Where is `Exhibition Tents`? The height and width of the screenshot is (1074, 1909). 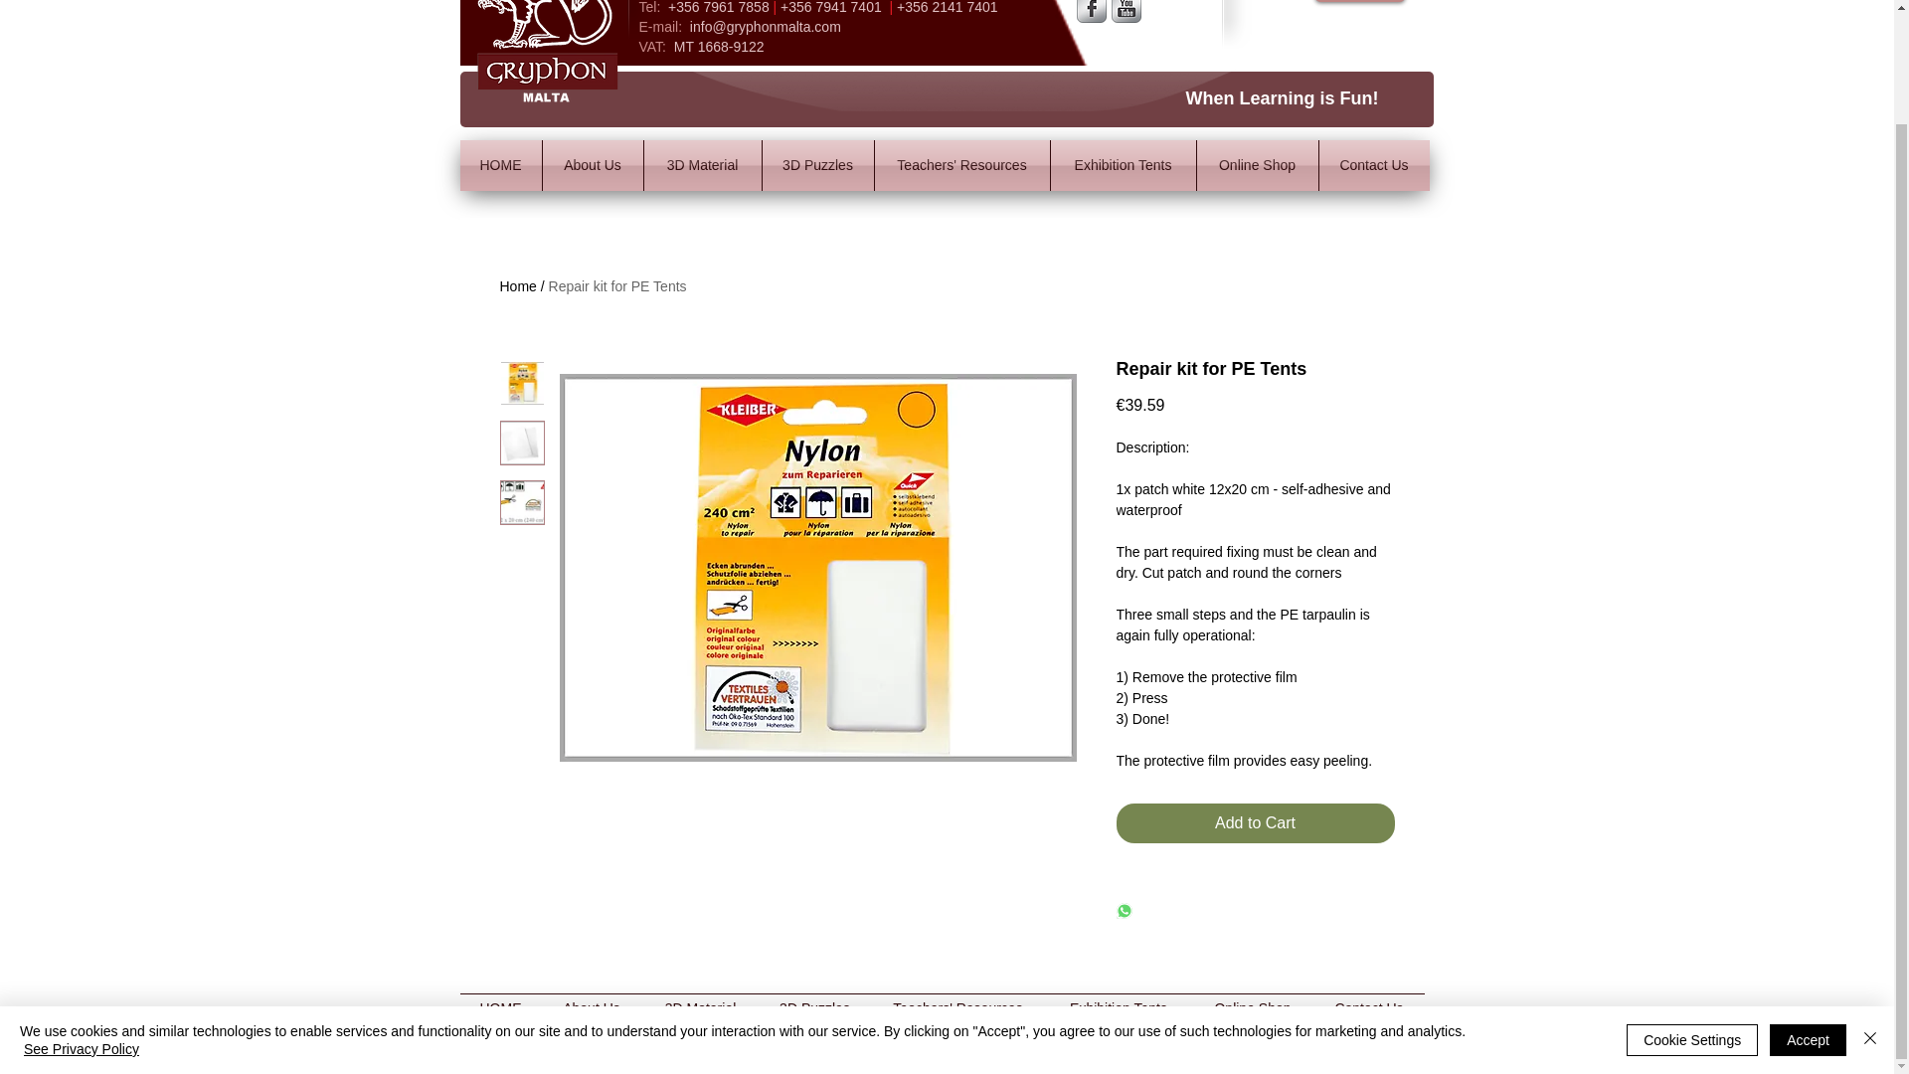
Exhibition Tents is located at coordinates (1122, 165).